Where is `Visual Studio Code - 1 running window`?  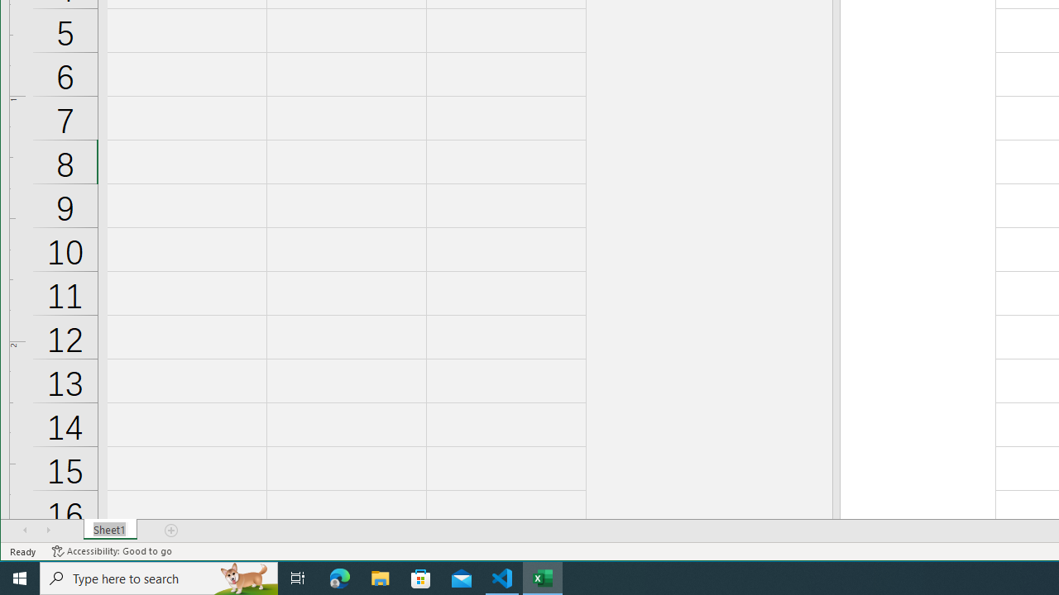 Visual Studio Code - 1 running window is located at coordinates (502, 578).